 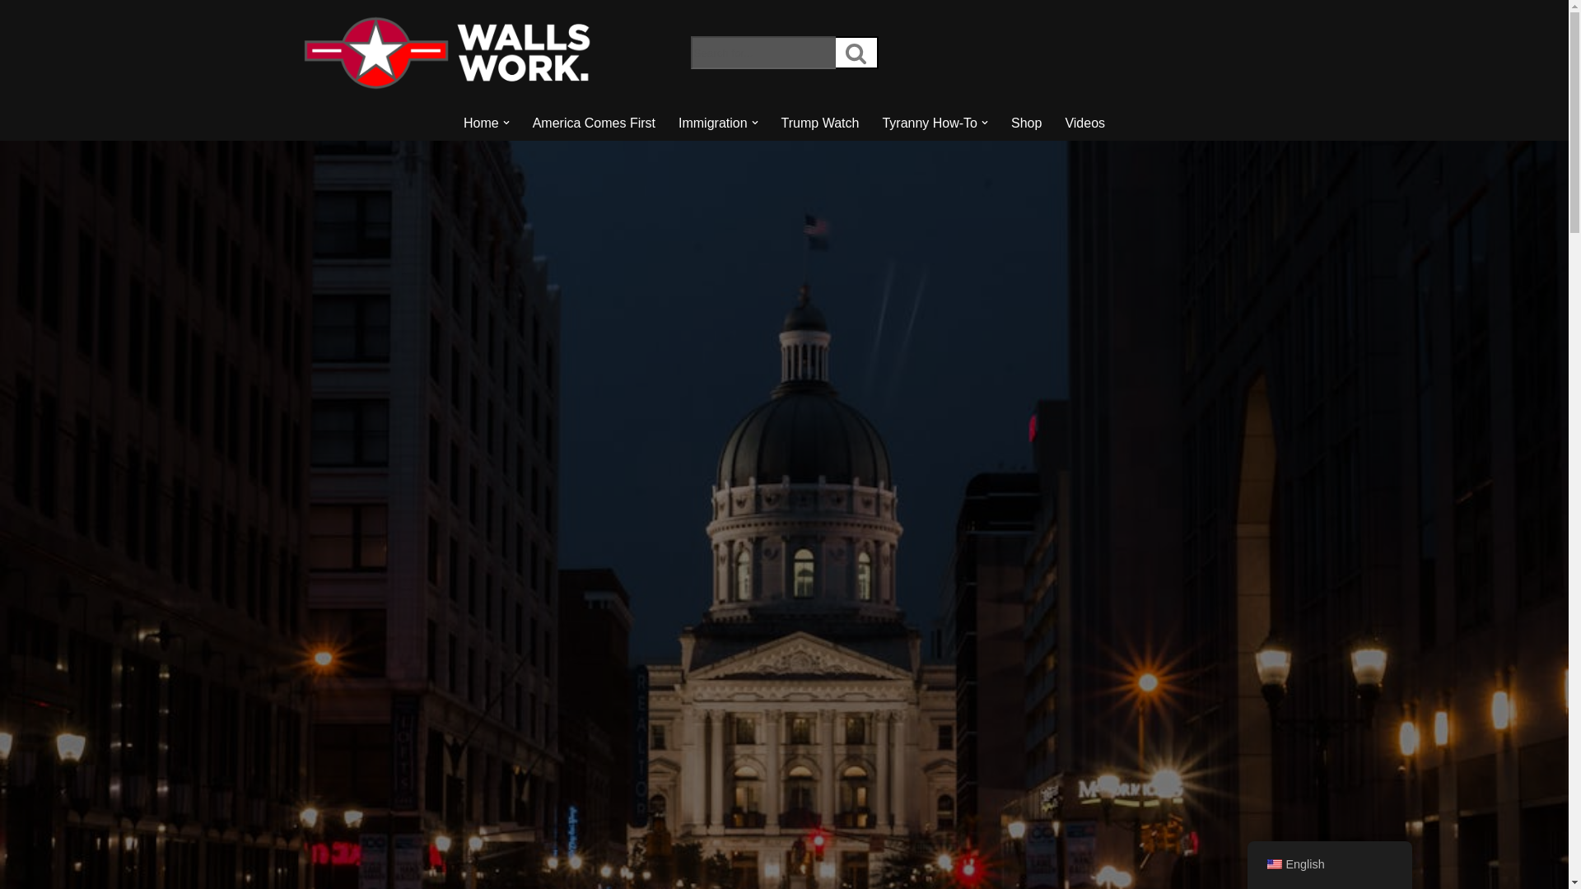 I want to click on Home, so click(x=481, y=123).